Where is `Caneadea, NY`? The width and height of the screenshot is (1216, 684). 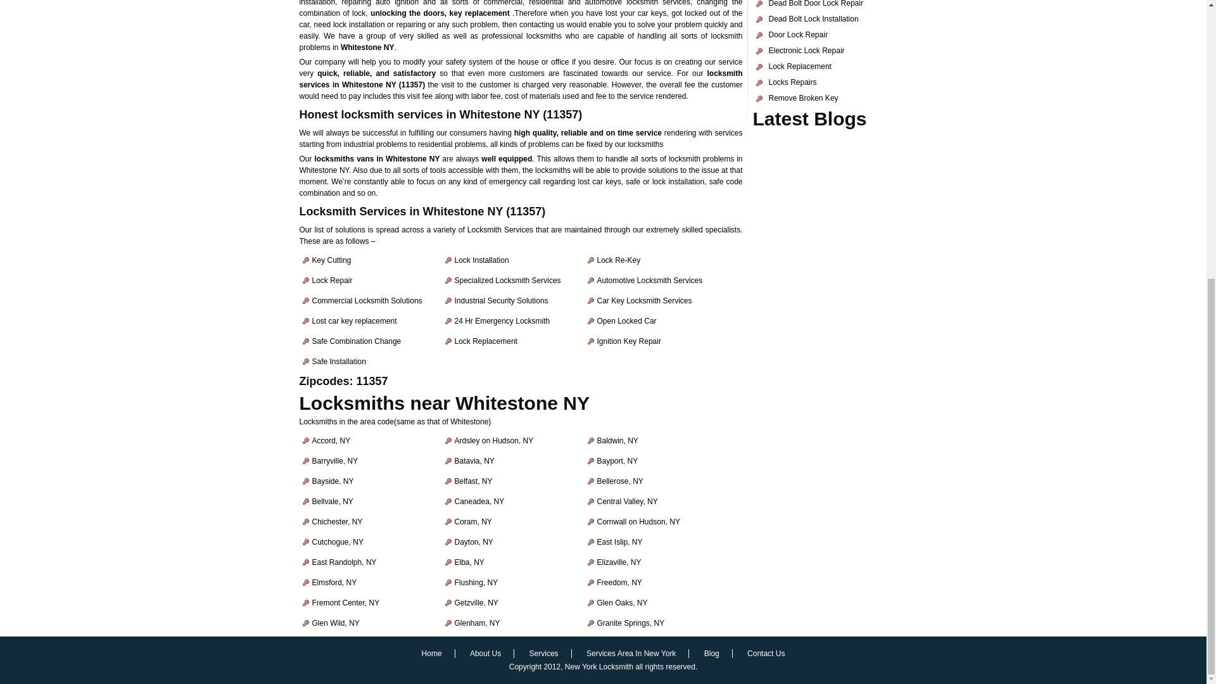 Caneadea, NY is located at coordinates (479, 502).